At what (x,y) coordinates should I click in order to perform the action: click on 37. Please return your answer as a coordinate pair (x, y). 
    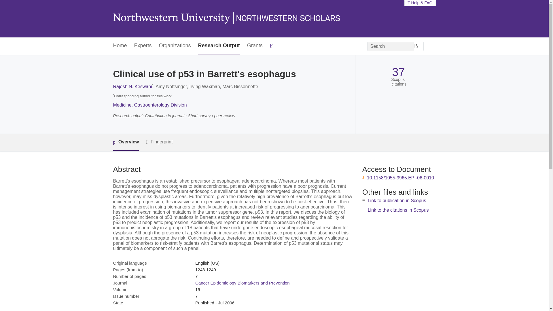
    Looking at the image, I should click on (398, 72).